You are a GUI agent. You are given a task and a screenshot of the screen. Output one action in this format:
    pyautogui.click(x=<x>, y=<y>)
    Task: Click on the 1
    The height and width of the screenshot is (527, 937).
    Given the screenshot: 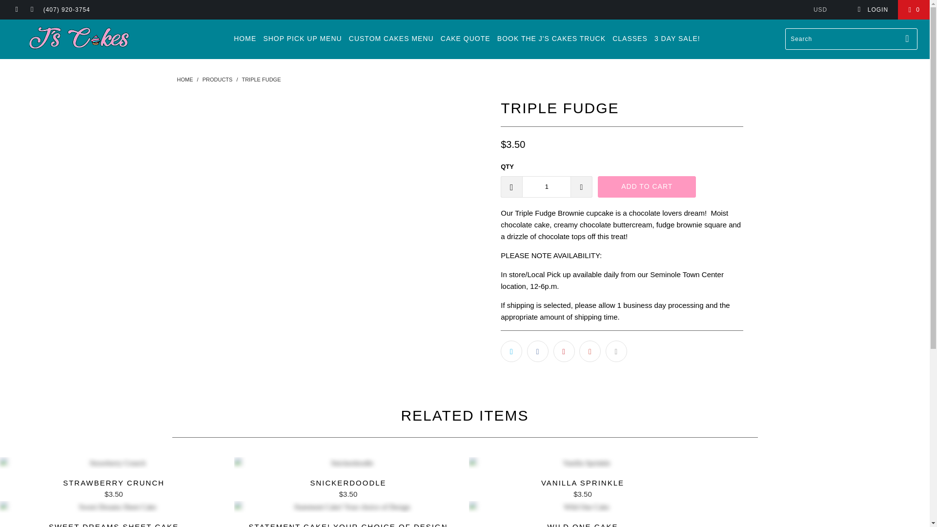 What is the action you would take?
    pyautogui.click(x=546, y=186)
    